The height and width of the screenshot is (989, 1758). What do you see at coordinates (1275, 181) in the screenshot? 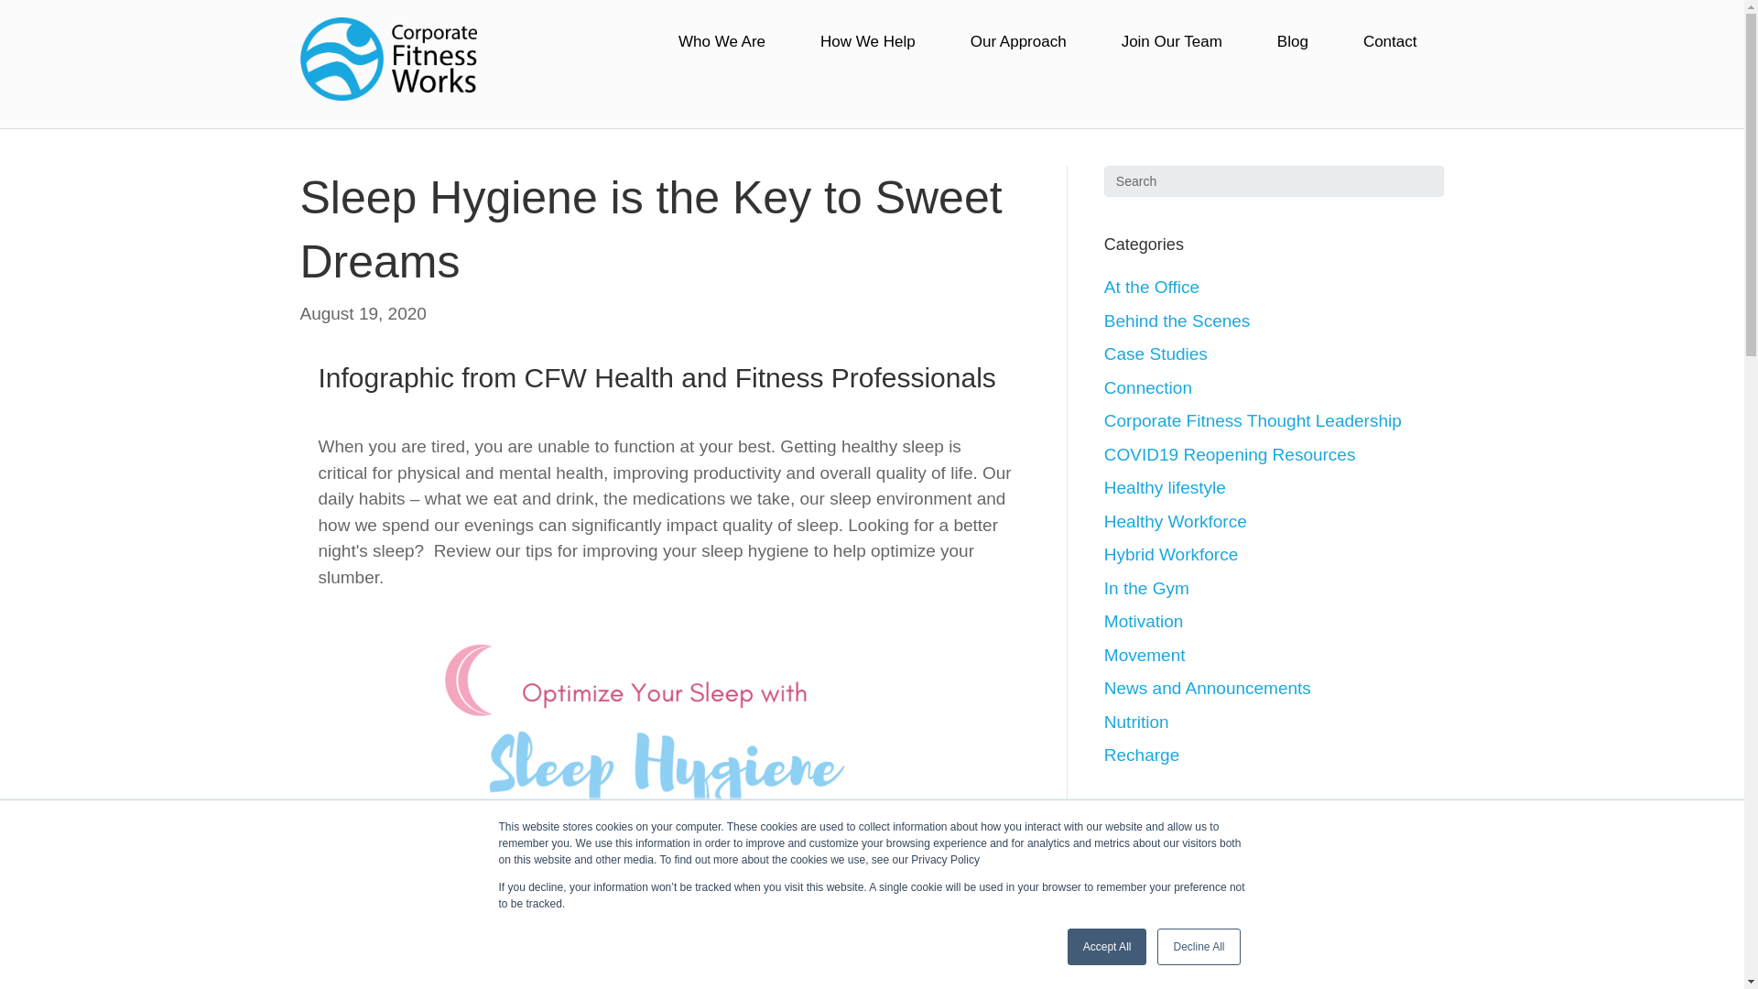
I see `Search` at bounding box center [1275, 181].